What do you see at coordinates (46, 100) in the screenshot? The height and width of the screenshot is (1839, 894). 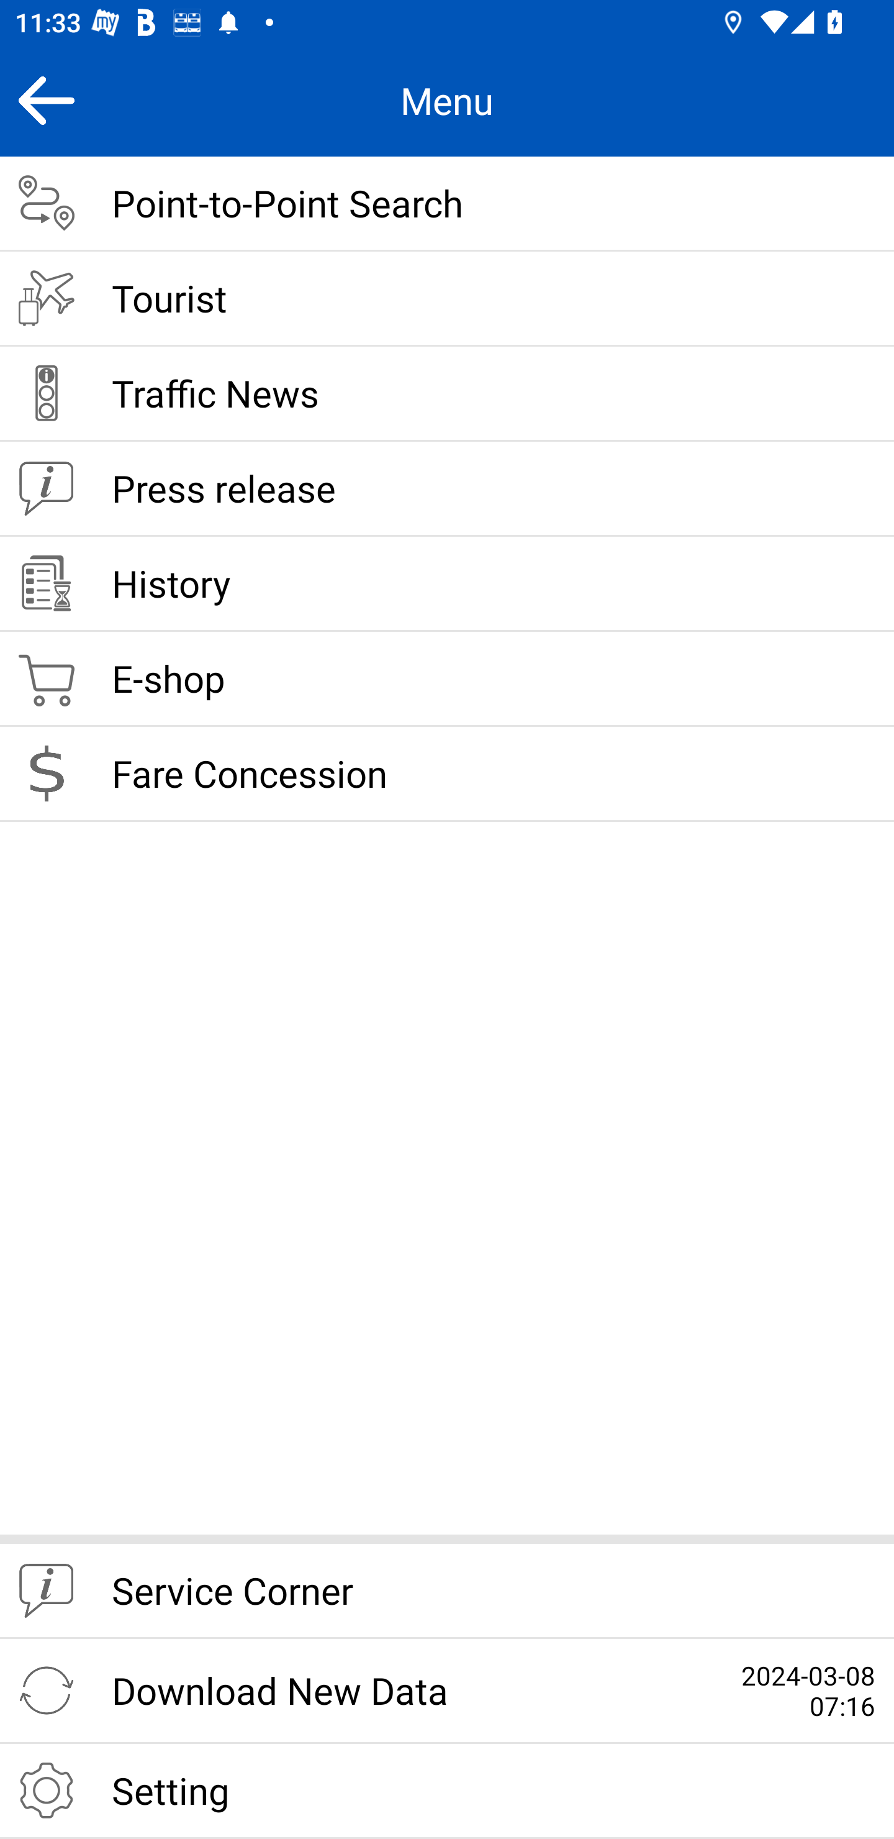 I see `Back` at bounding box center [46, 100].